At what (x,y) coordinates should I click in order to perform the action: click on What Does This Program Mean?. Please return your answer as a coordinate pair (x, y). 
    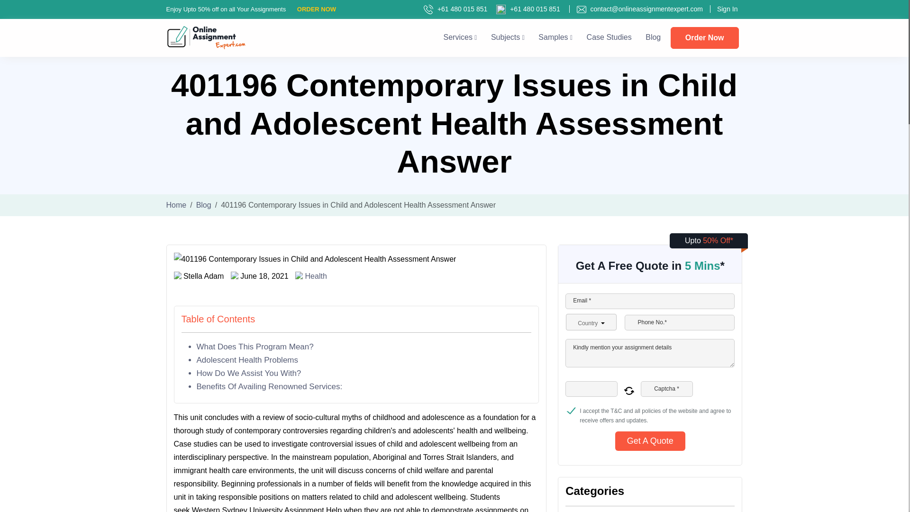
    Looking at the image, I should click on (255, 347).